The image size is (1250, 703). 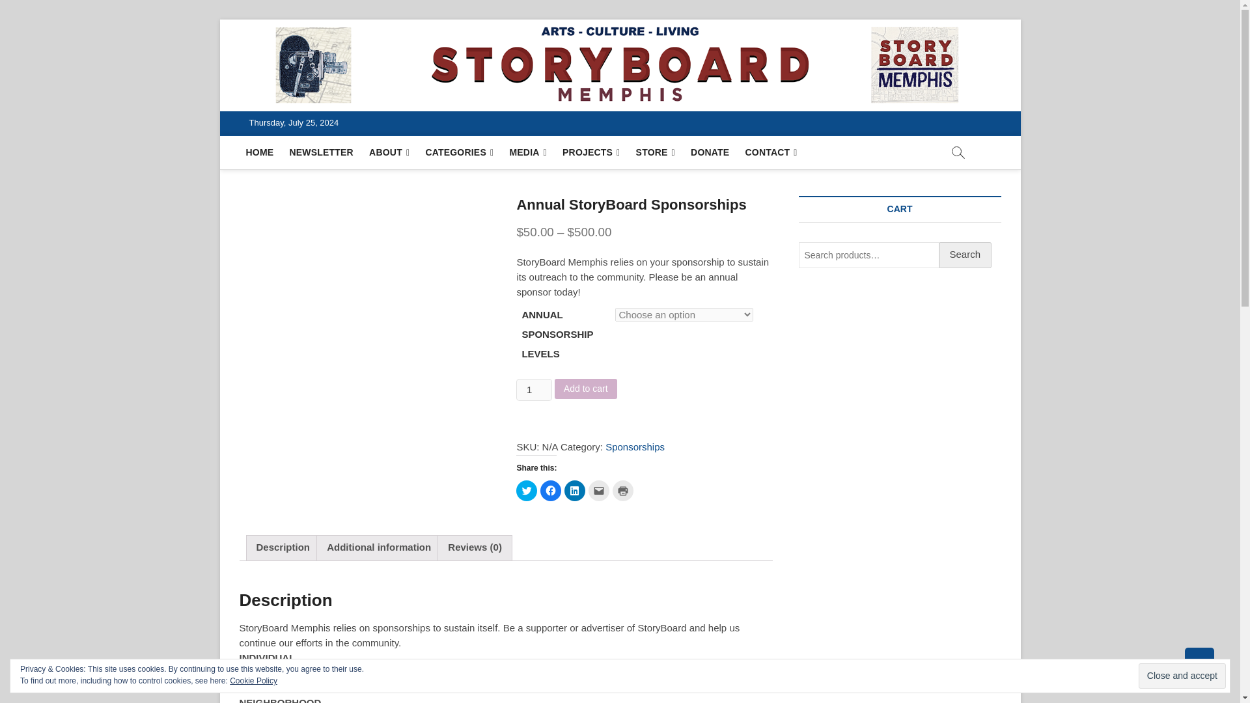 What do you see at coordinates (533, 389) in the screenshot?
I see `1` at bounding box center [533, 389].